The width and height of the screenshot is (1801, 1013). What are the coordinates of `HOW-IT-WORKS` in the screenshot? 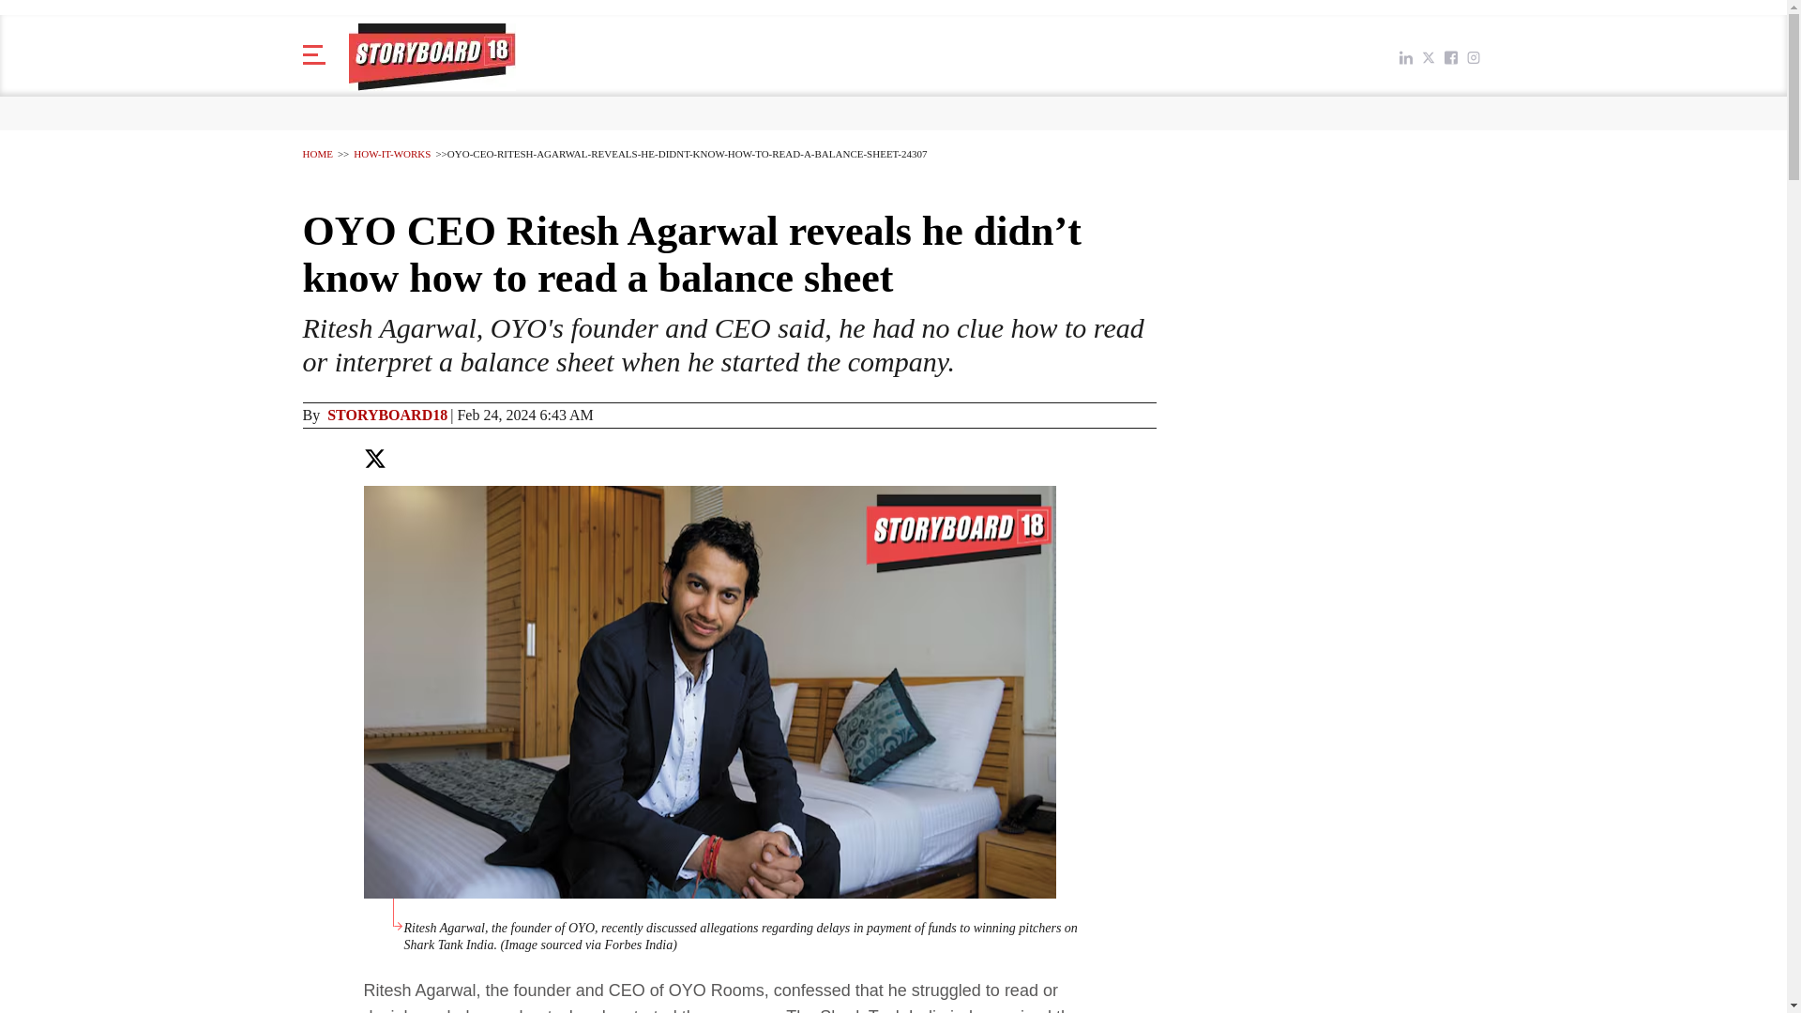 It's located at (391, 153).